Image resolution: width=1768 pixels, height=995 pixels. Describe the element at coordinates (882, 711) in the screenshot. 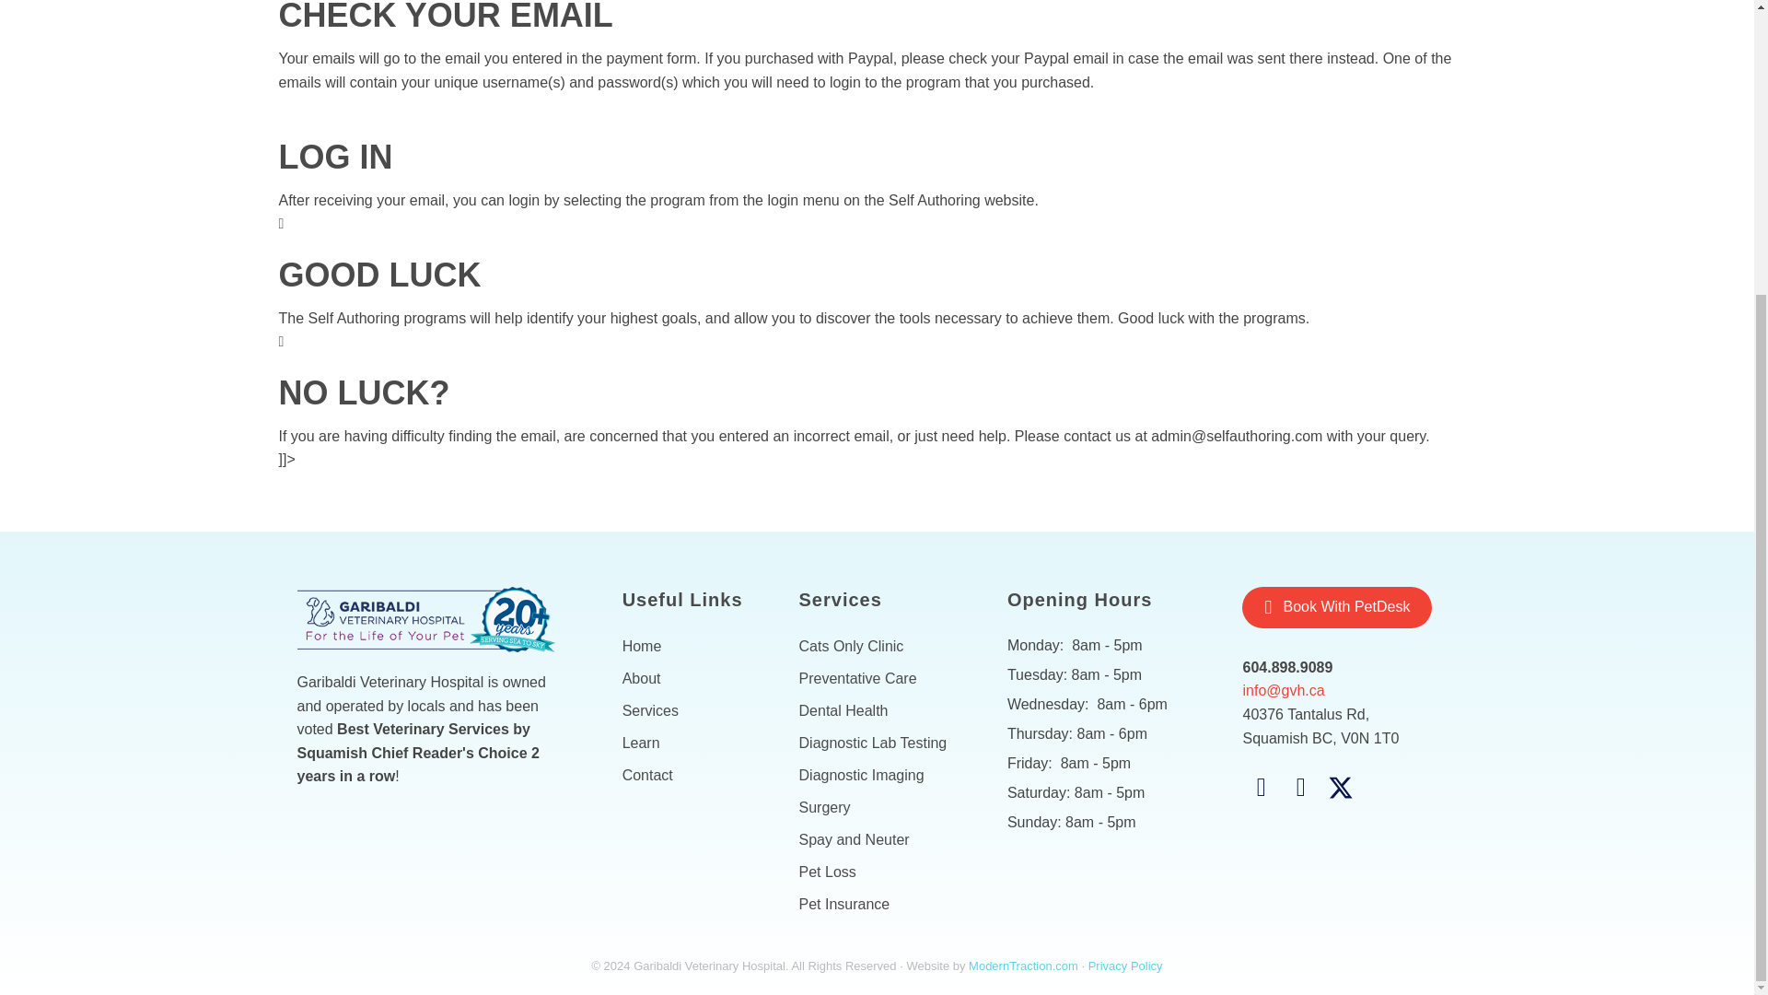

I see `Dental Health` at that location.